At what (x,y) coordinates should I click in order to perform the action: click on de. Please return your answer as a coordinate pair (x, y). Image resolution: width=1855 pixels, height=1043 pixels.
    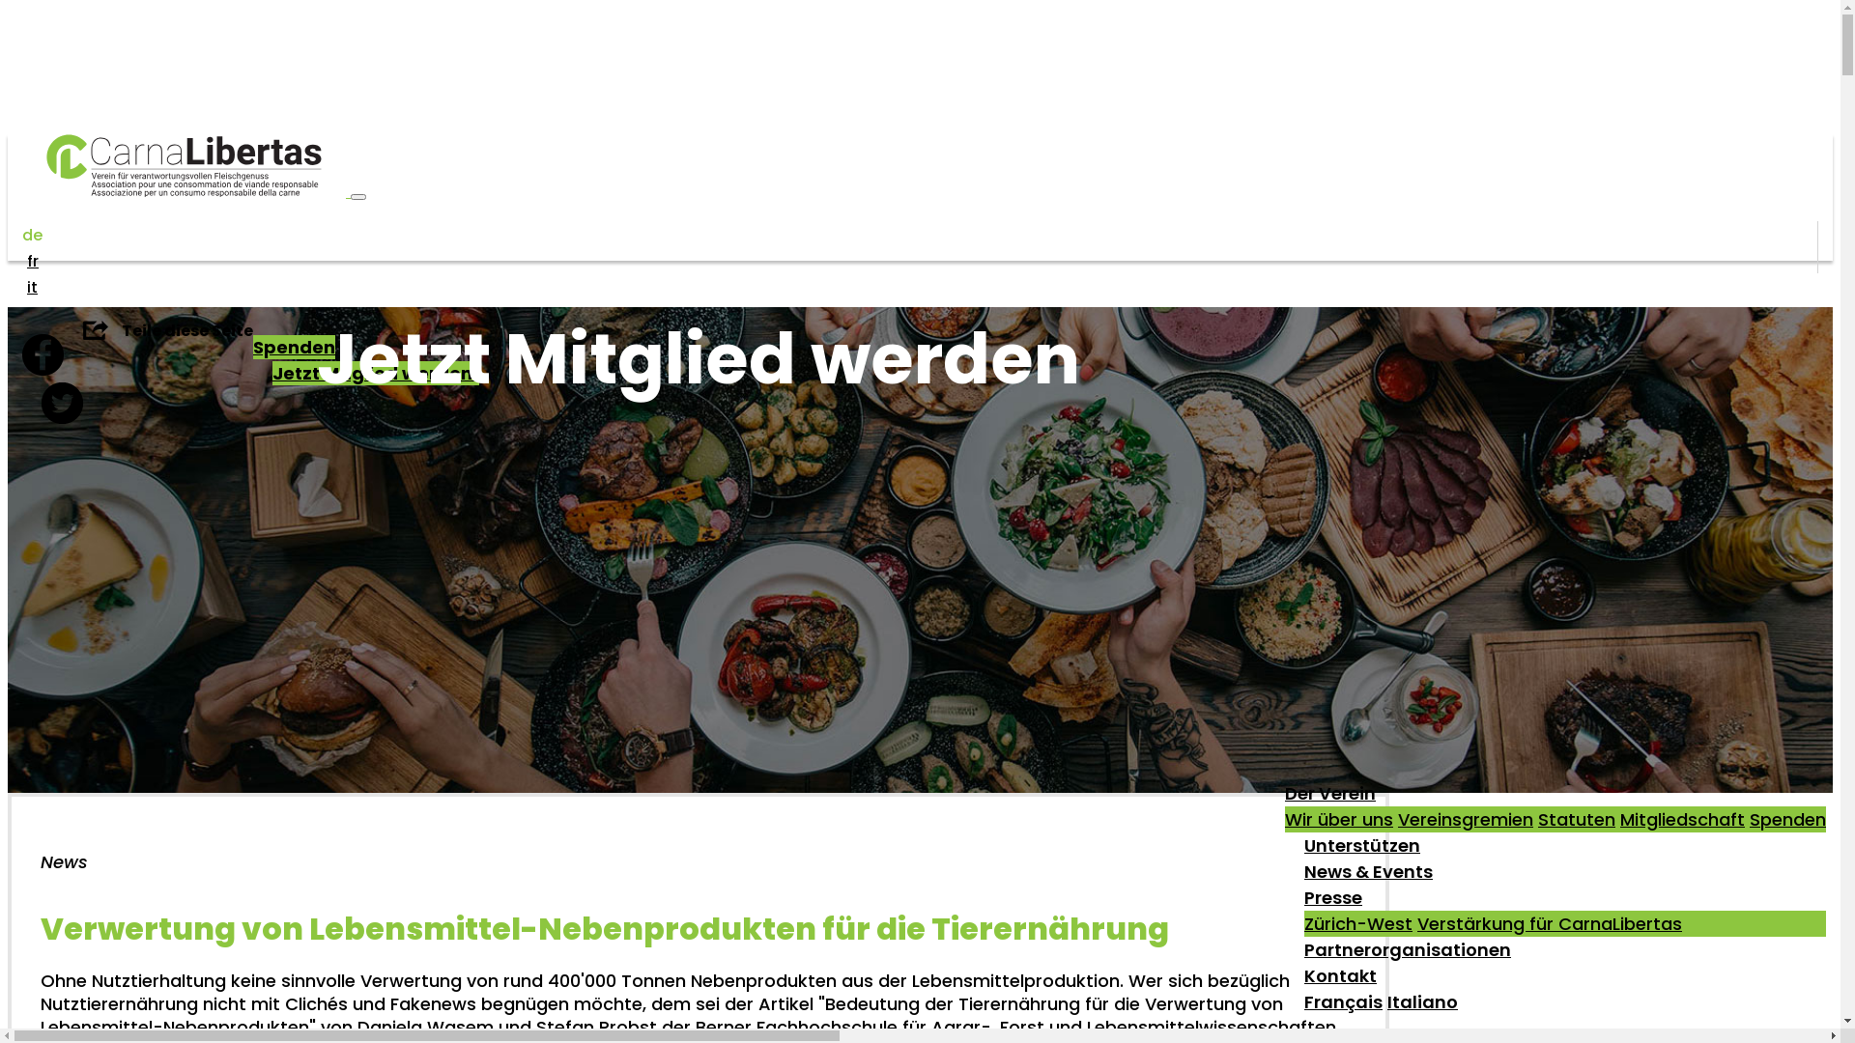
    Looking at the image, I should click on (33, 236).